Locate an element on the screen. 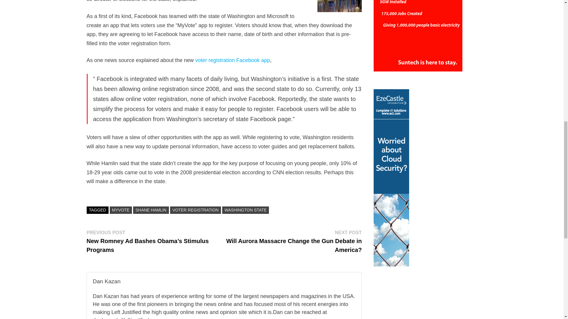 The image size is (568, 319). WASHINGTON STATE is located at coordinates (246, 210).